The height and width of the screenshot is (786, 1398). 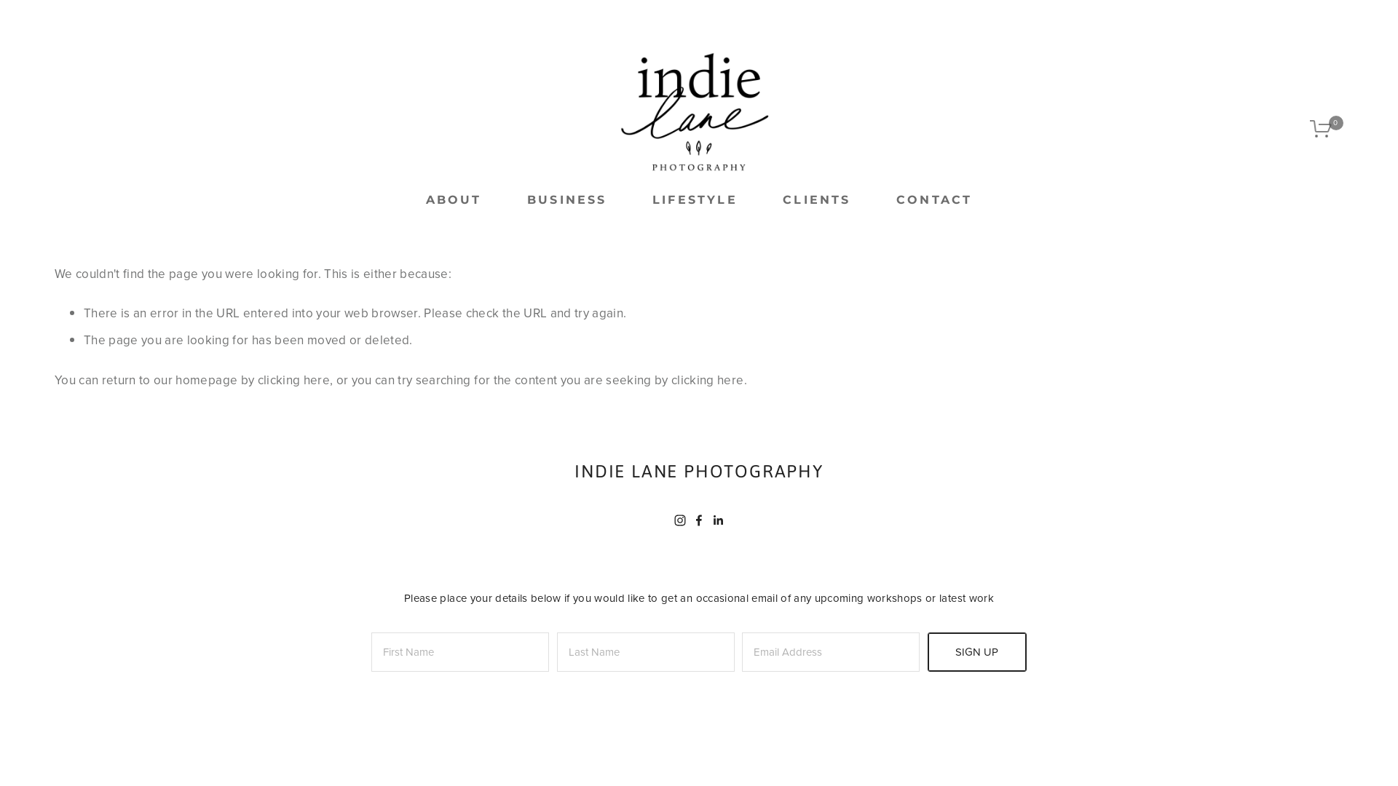 What do you see at coordinates (294, 380) in the screenshot?
I see `clicking here` at bounding box center [294, 380].